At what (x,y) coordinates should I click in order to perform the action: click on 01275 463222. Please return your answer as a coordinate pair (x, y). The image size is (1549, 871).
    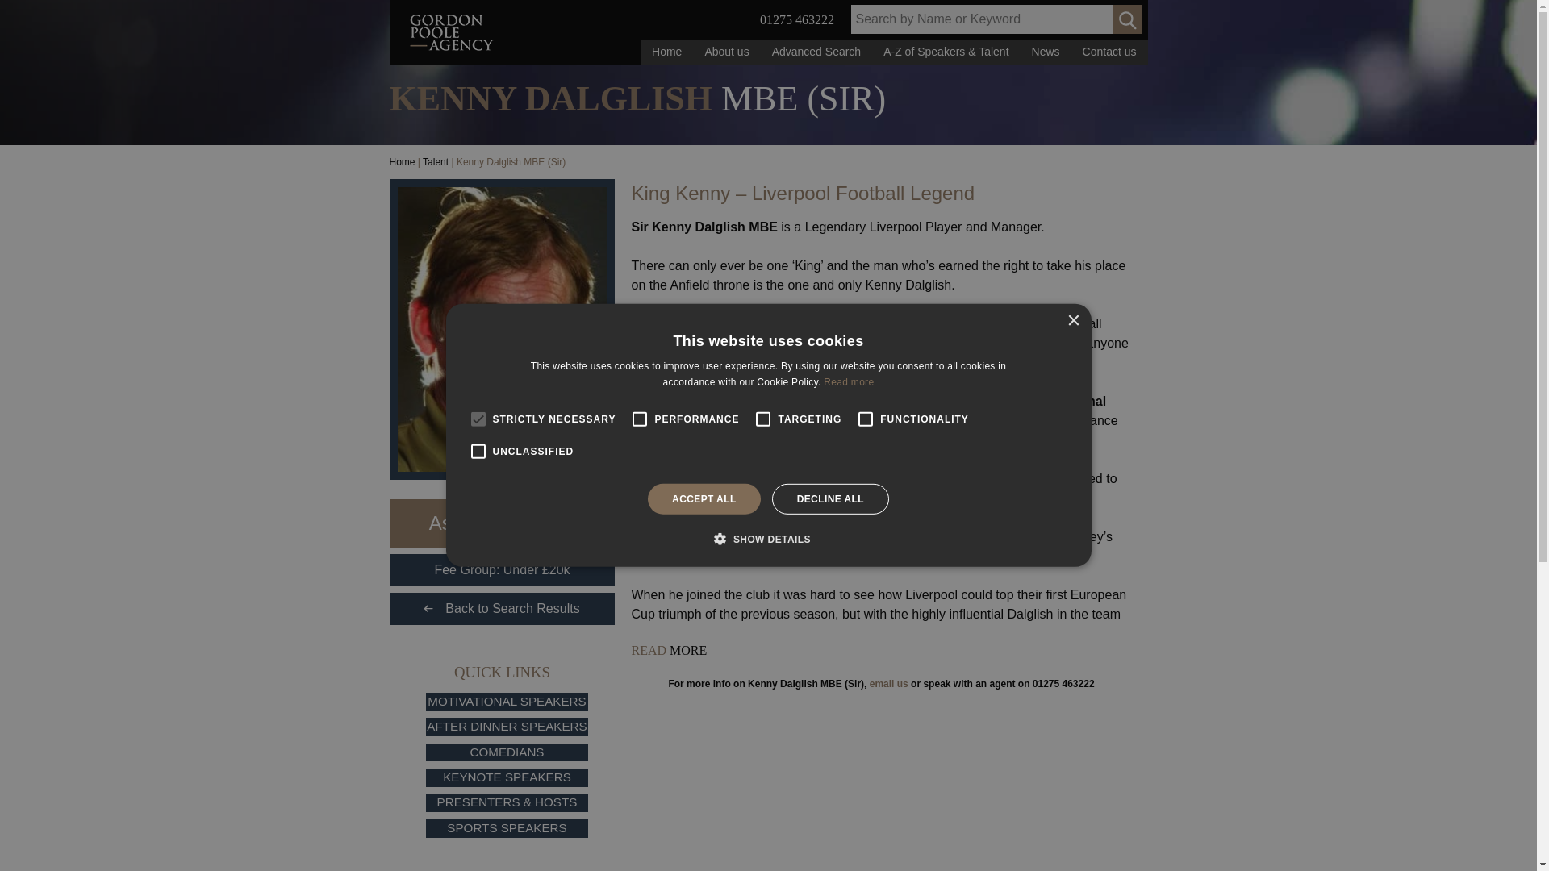
    Looking at the image, I should click on (797, 19).